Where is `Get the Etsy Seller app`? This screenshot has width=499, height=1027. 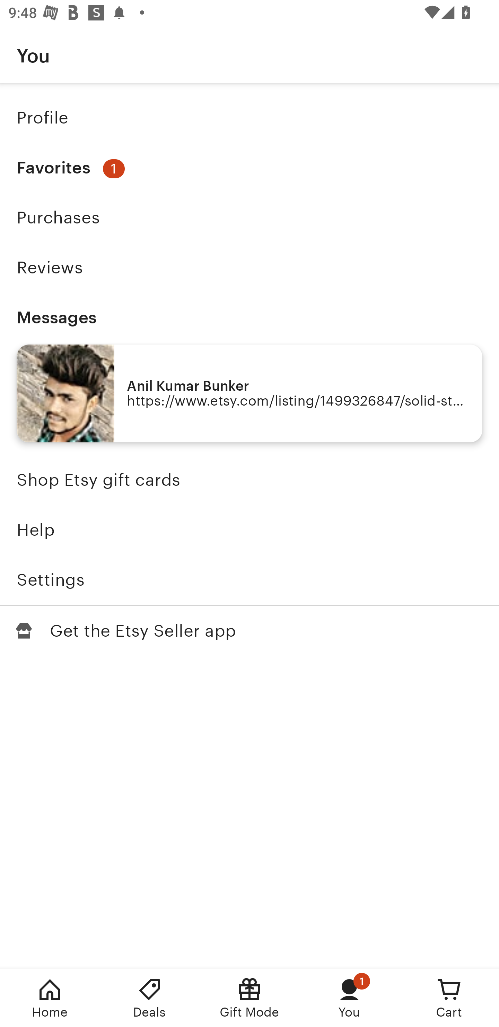
Get the Etsy Seller app is located at coordinates (249, 631).